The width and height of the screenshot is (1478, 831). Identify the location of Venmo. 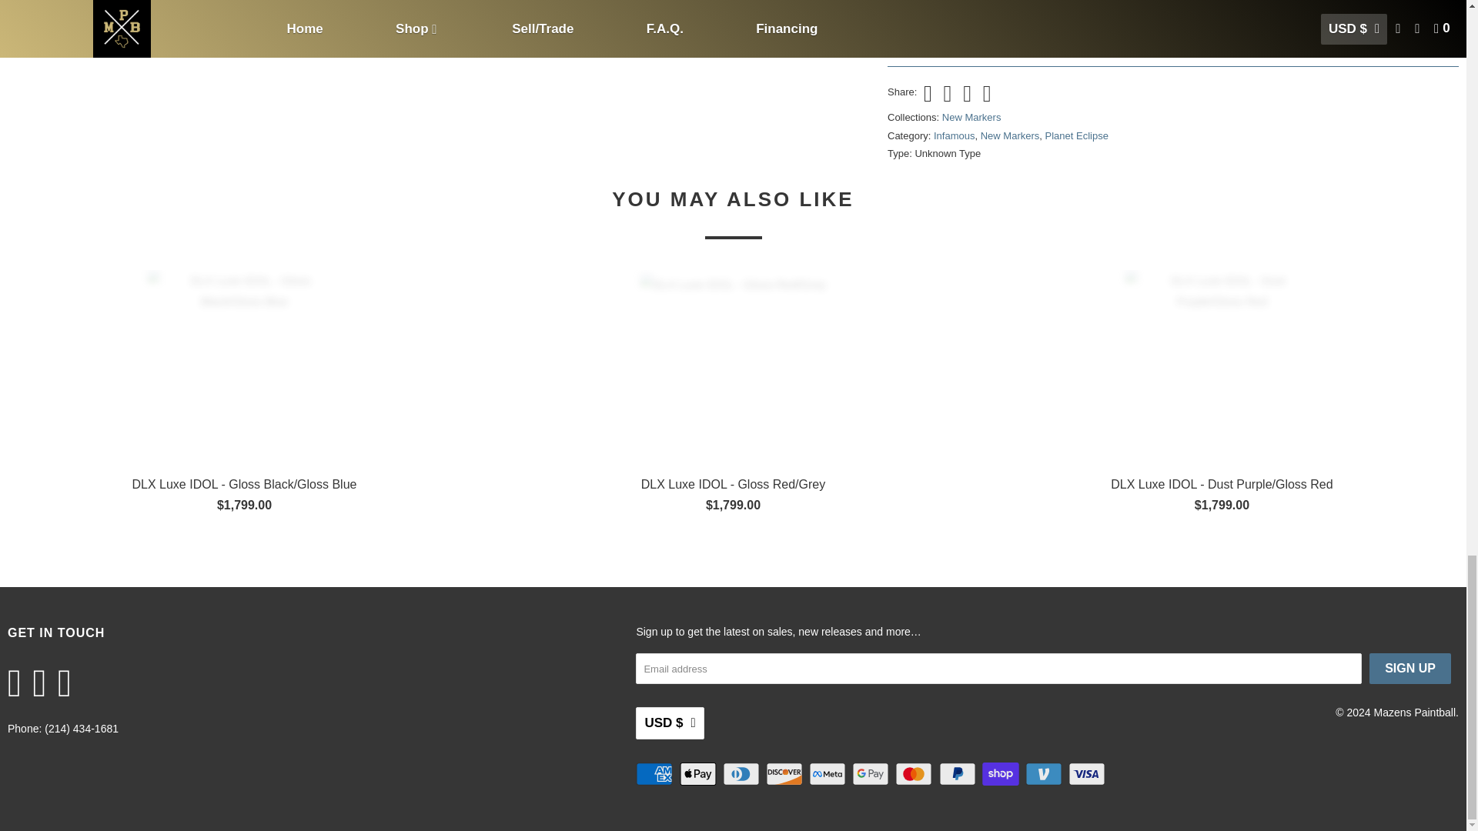
(1045, 774).